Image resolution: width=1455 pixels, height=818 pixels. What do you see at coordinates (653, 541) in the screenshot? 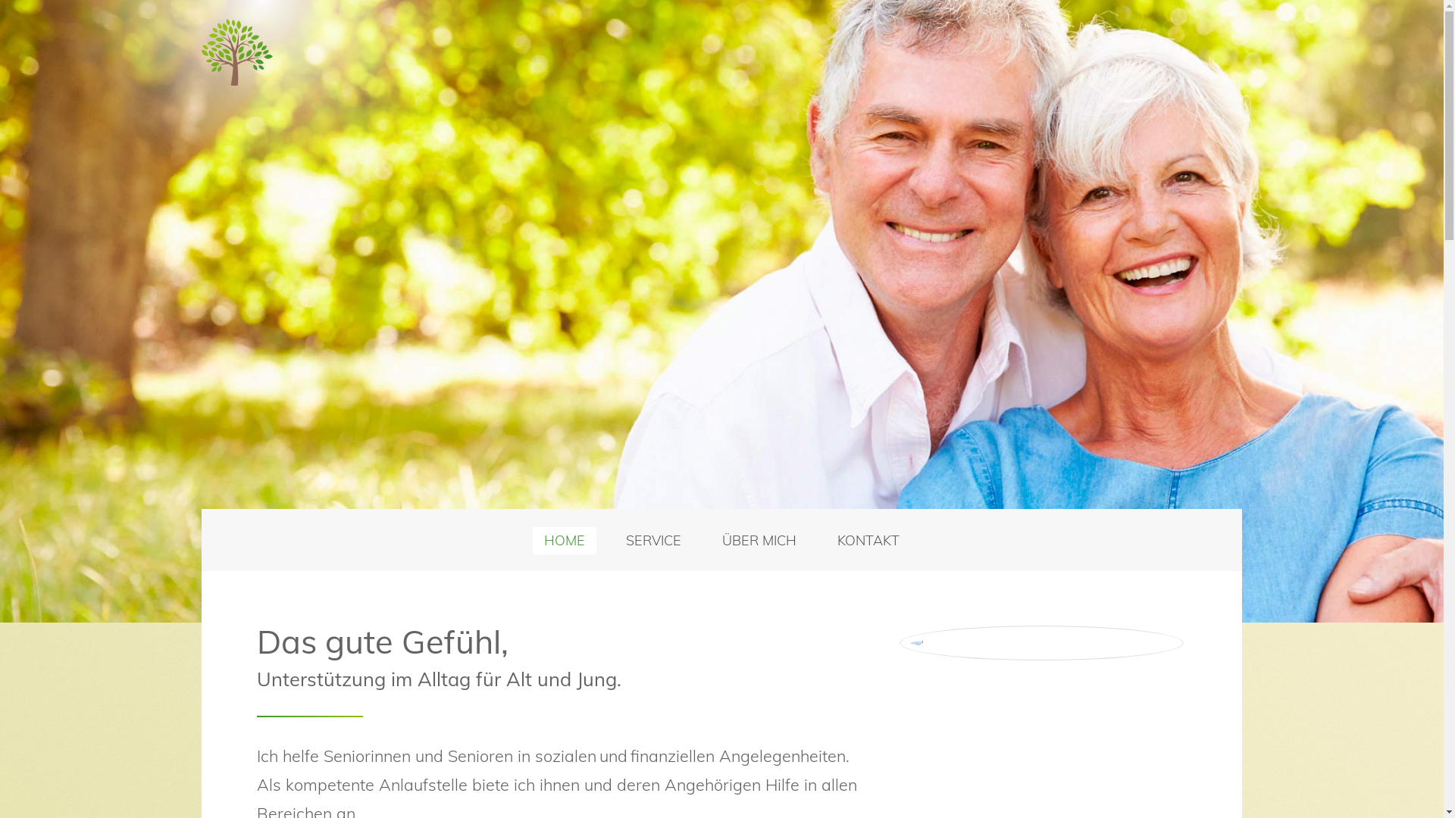
I see `SERVICE` at bounding box center [653, 541].